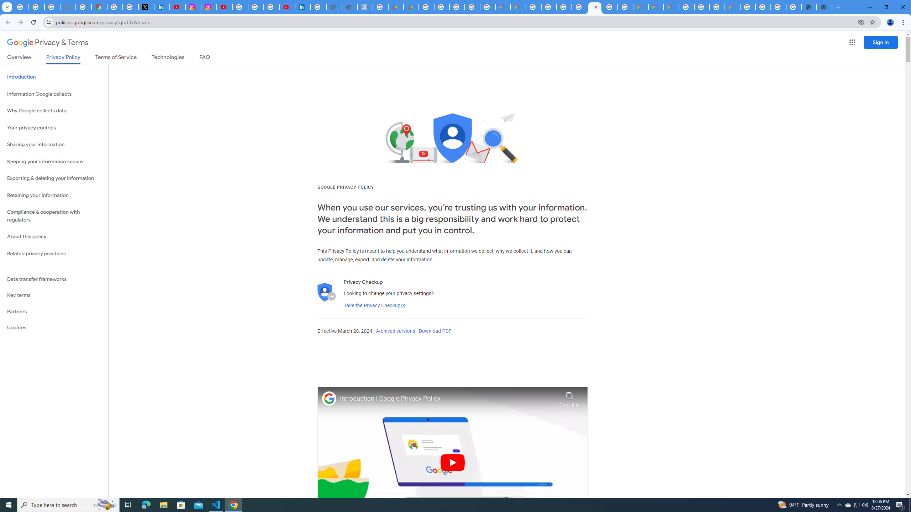 The height and width of the screenshot is (512, 911). What do you see at coordinates (329, 398) in the screenshot?
I see `Photo image of Google` at bounding box center [329, 398].